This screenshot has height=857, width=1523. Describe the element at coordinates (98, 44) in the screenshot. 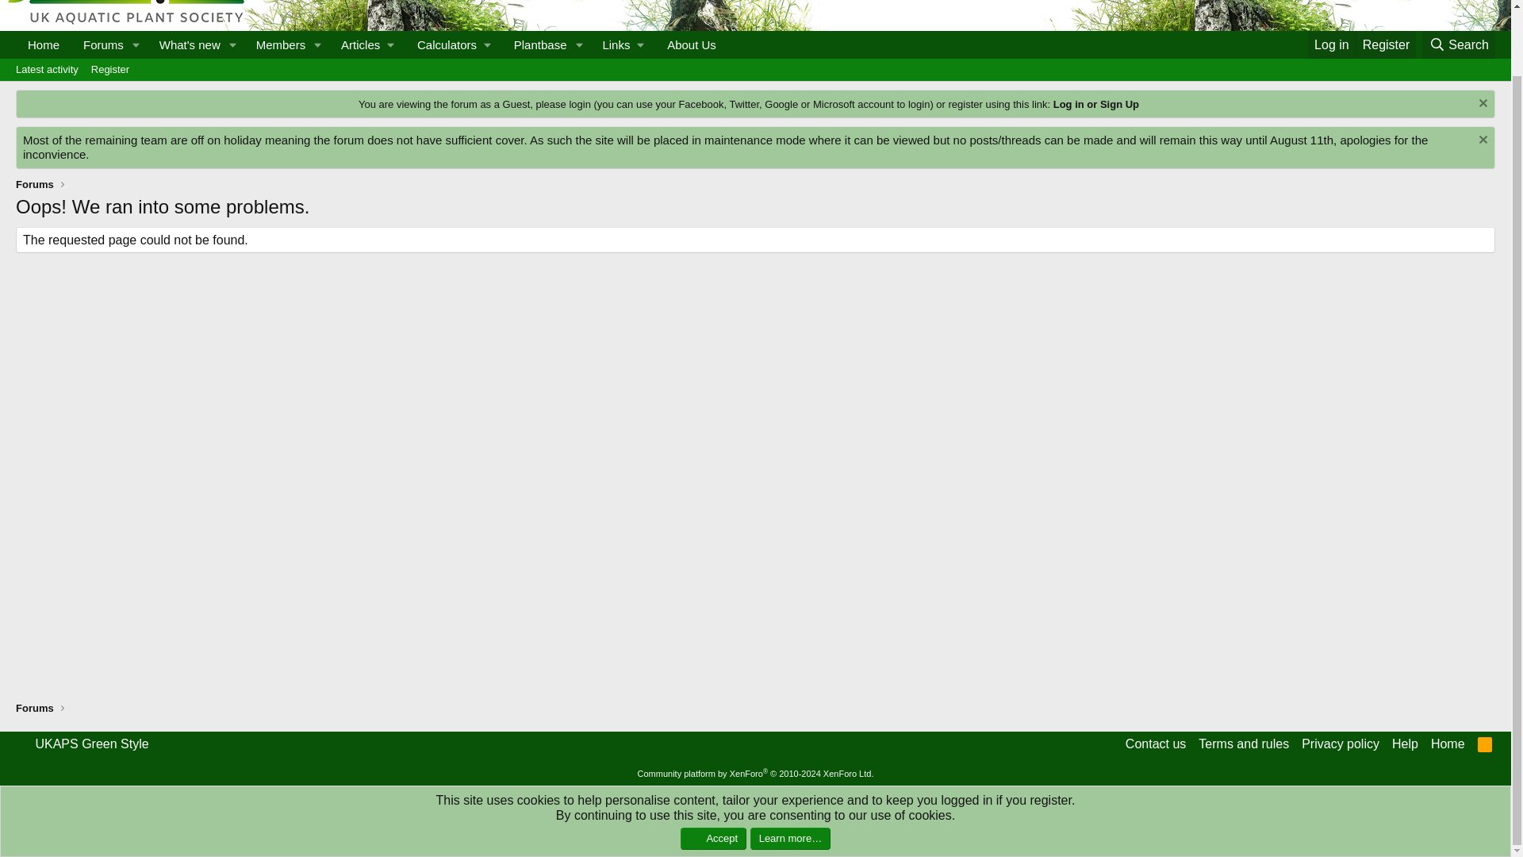

I see `Forums` at that location.